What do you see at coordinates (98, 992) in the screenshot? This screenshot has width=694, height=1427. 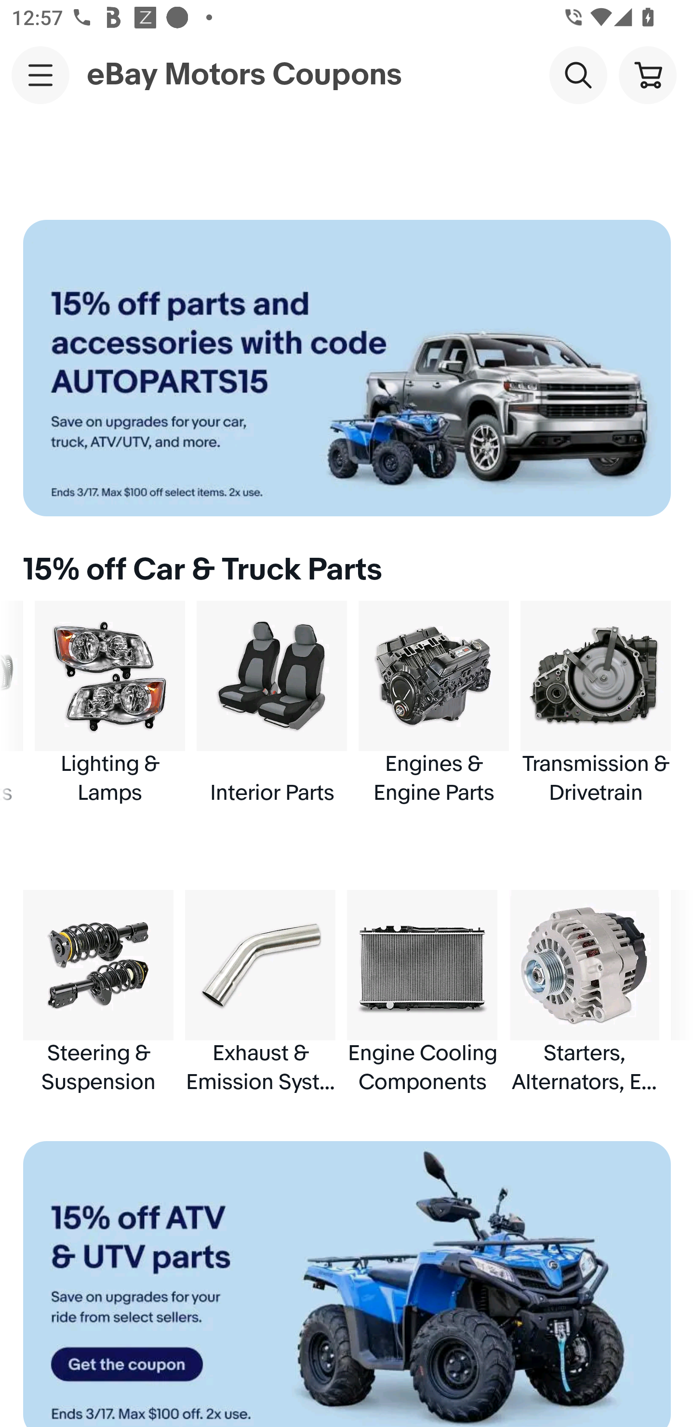 I see `Steering & Suspension` at bounding box center [98, 992].